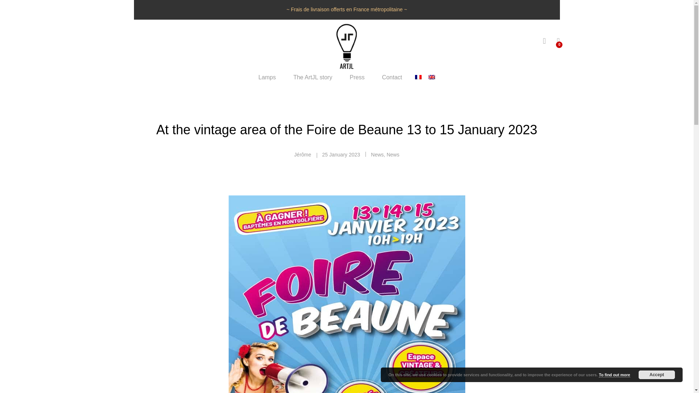 The height and width of the screenshot is (393, 699). I want to click on The ArtJL story, so click(313, 78).